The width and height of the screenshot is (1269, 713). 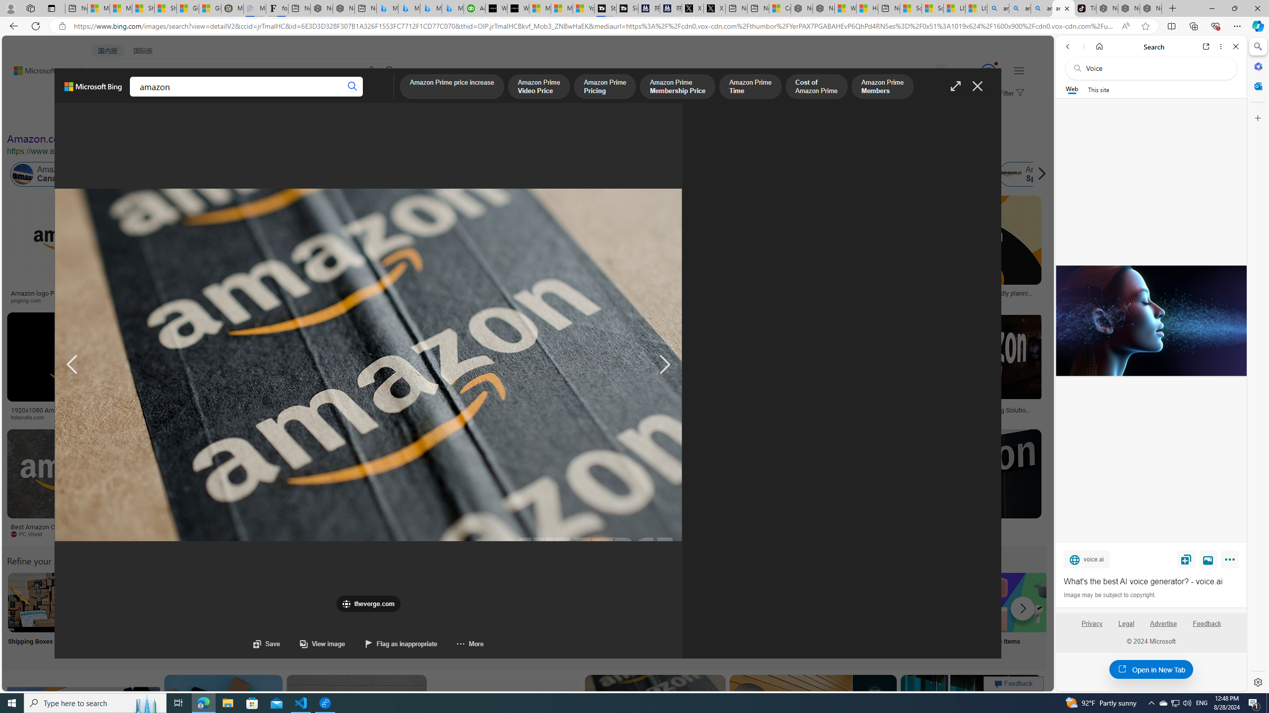 What do you see at coordinates (392, 644) in the screenshot?
I see `Flag as inappropriate` at bounding box center [392, 644].